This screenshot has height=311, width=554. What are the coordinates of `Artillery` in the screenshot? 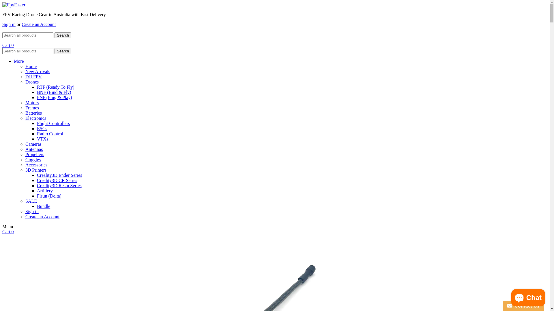 It's located at (45, 191).